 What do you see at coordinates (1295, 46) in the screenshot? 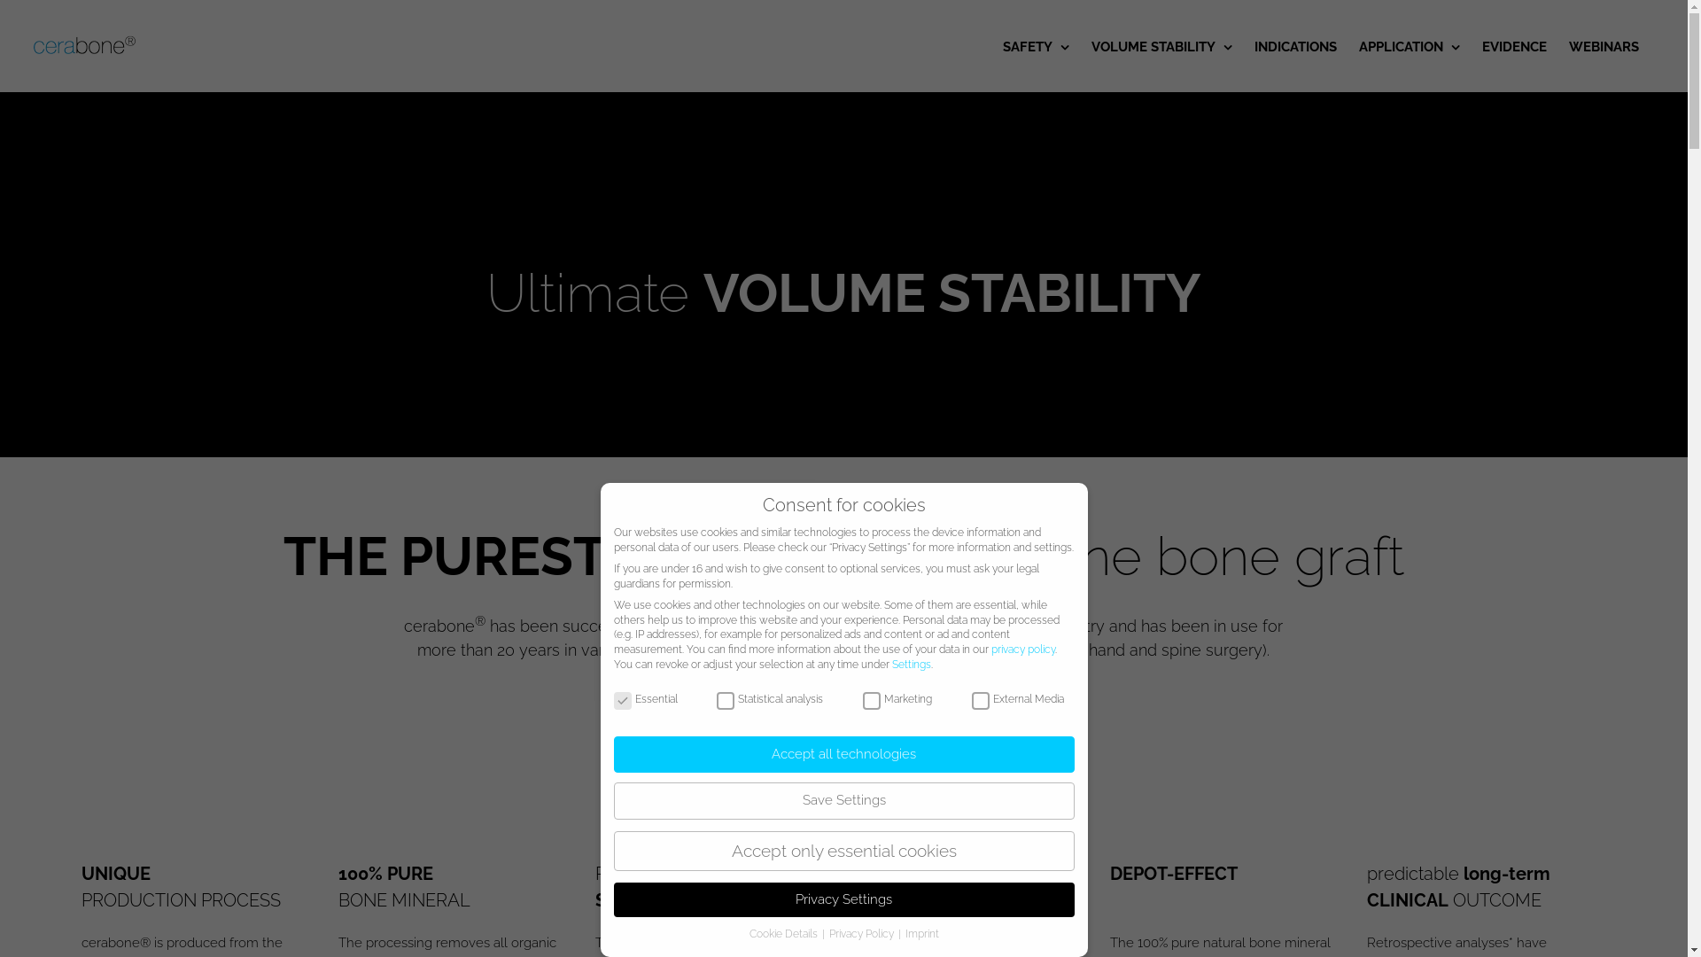
I see `INDICATIONS` at bounding box center [1295, 46].